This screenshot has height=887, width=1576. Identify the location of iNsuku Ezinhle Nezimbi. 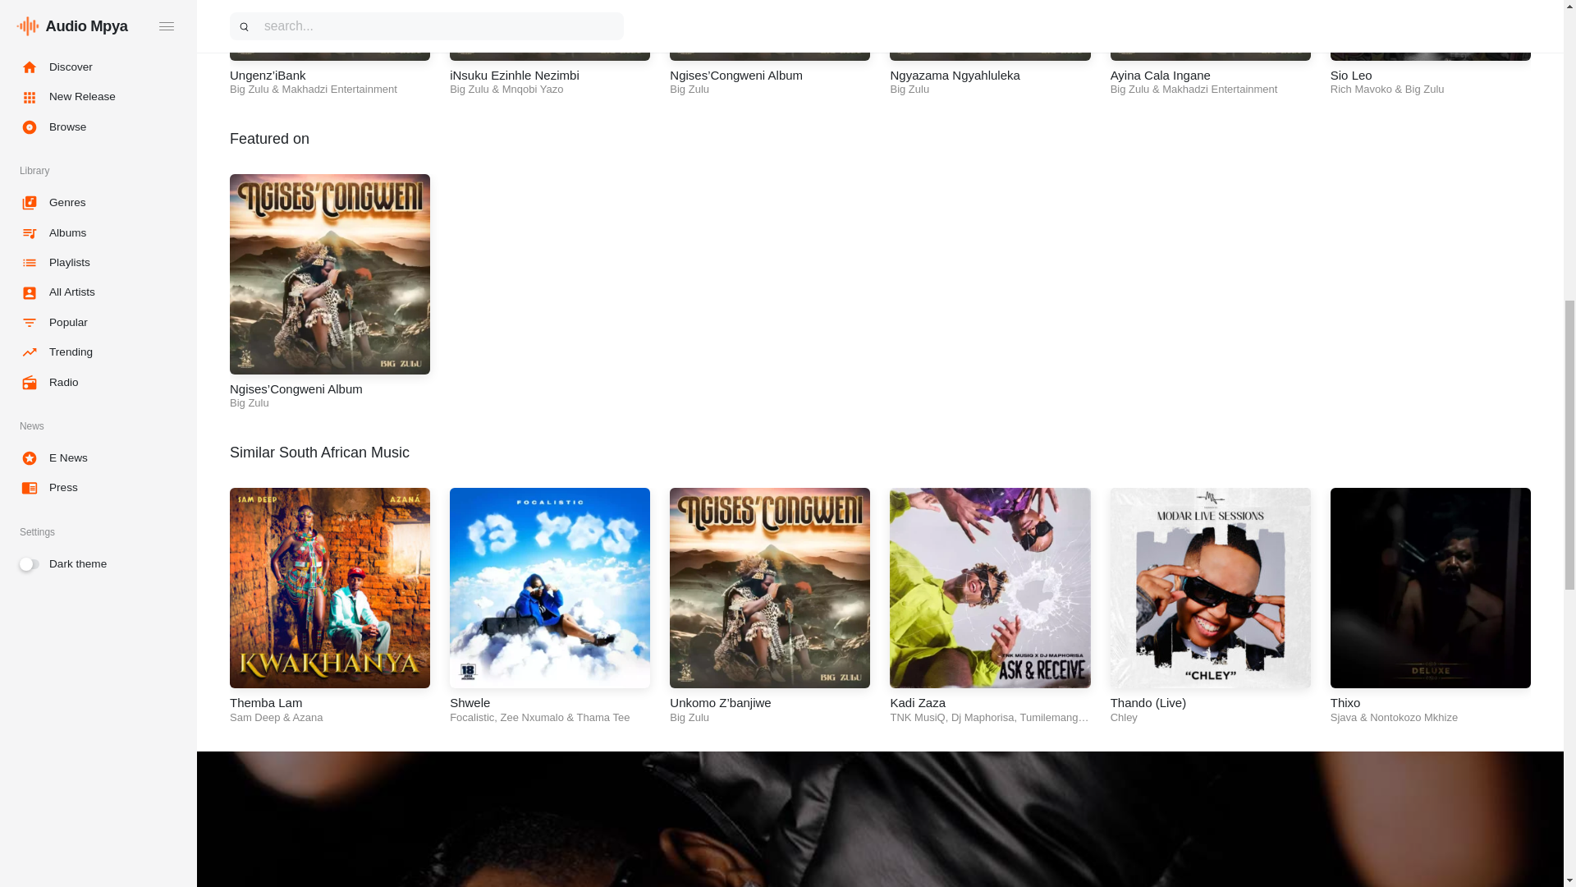
(549, 30).